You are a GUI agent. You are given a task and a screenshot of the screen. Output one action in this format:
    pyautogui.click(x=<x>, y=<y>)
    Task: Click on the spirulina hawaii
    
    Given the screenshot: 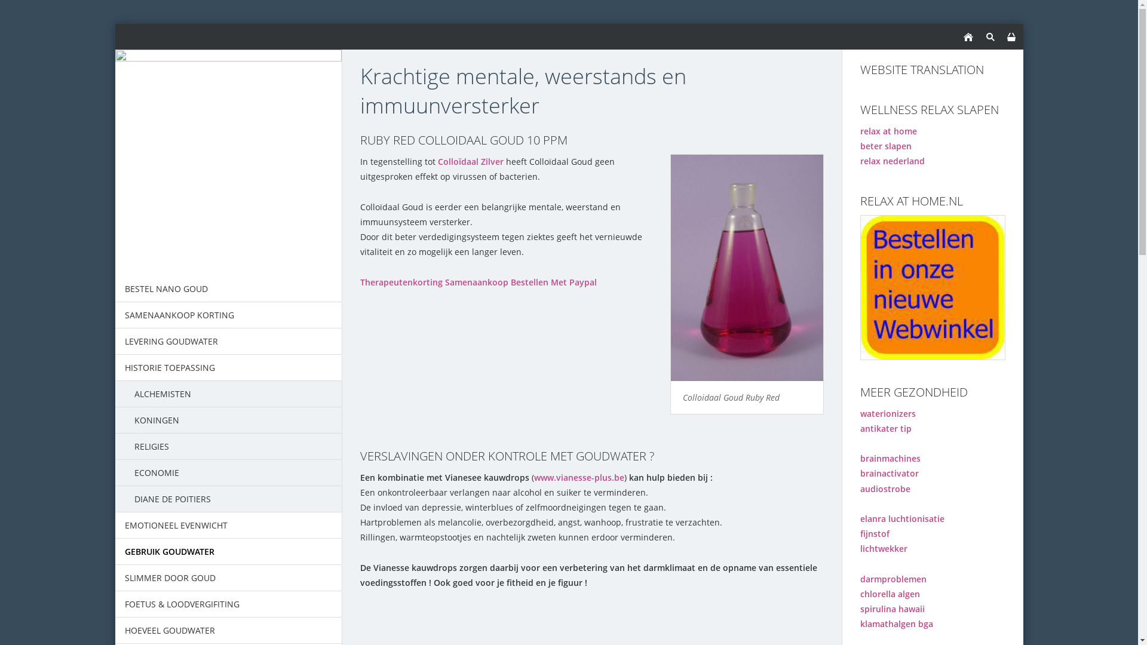 What is the action you would take?
    pyautogui.click(x=893, y=609)
    